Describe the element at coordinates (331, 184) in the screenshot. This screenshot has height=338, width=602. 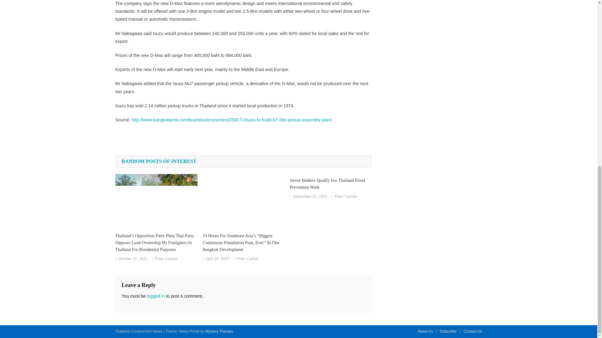
I see `Seven Bidders Qualify For Thailand Flood Prevention Work` at that location.